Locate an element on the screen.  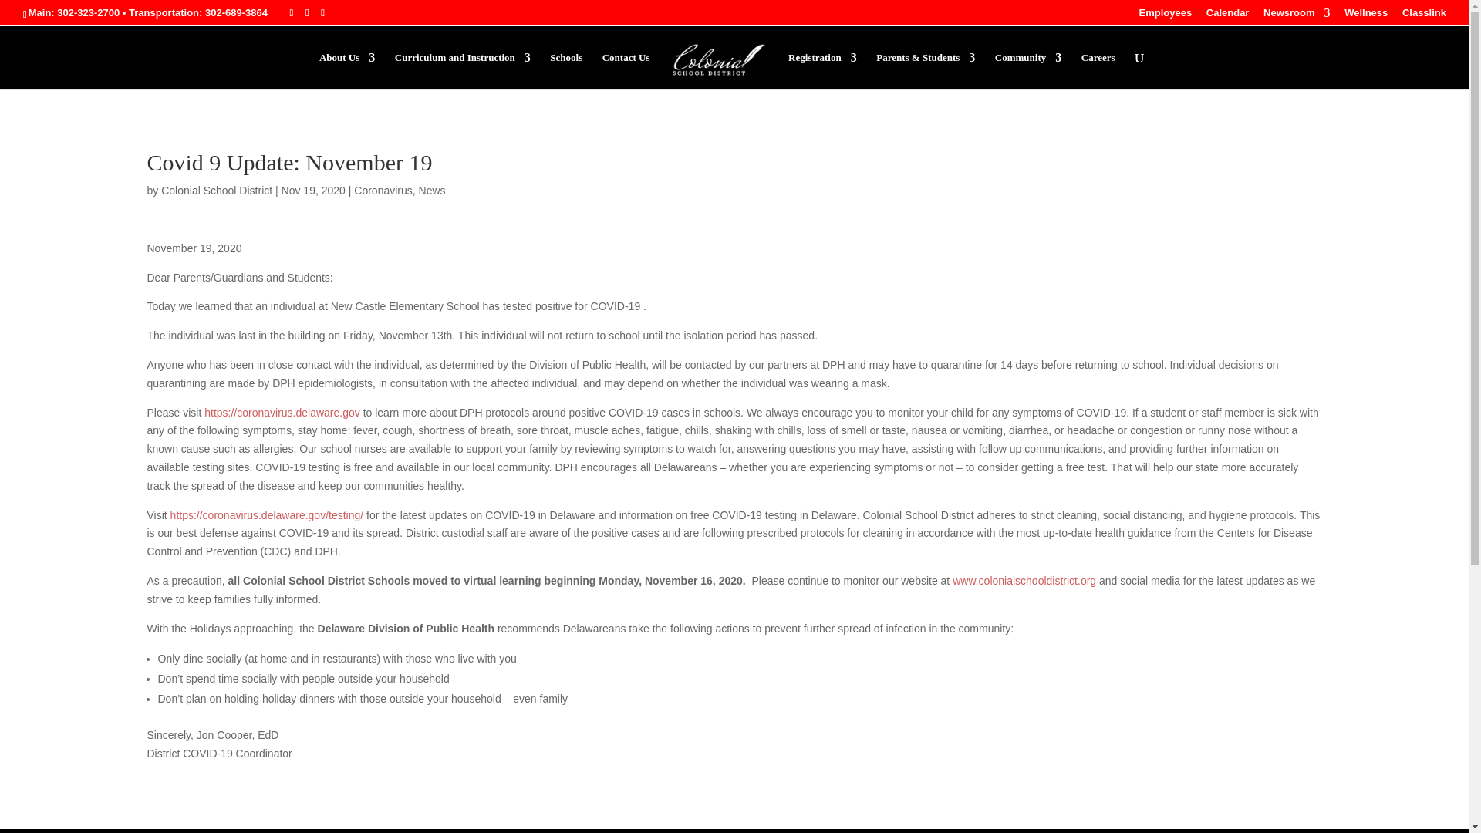
Calendar is located at coordinates (1228, 16).